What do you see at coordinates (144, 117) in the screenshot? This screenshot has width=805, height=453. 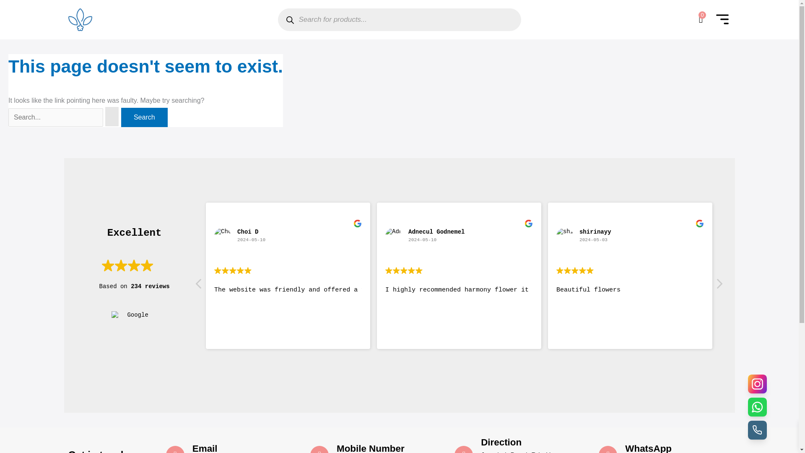 I see `Search` at bounding box center [144, 117].